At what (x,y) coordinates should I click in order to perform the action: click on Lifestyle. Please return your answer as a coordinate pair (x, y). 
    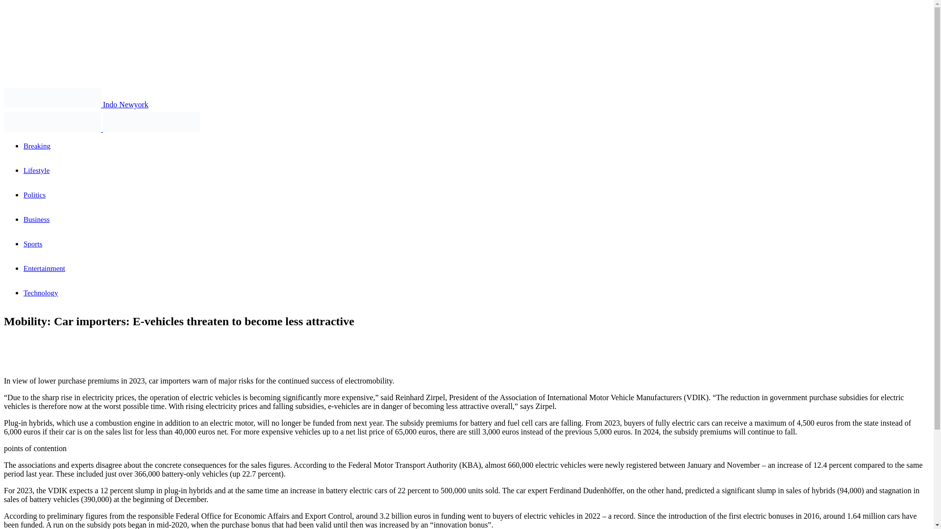
    Looking at the image, I should click on (36, 170).